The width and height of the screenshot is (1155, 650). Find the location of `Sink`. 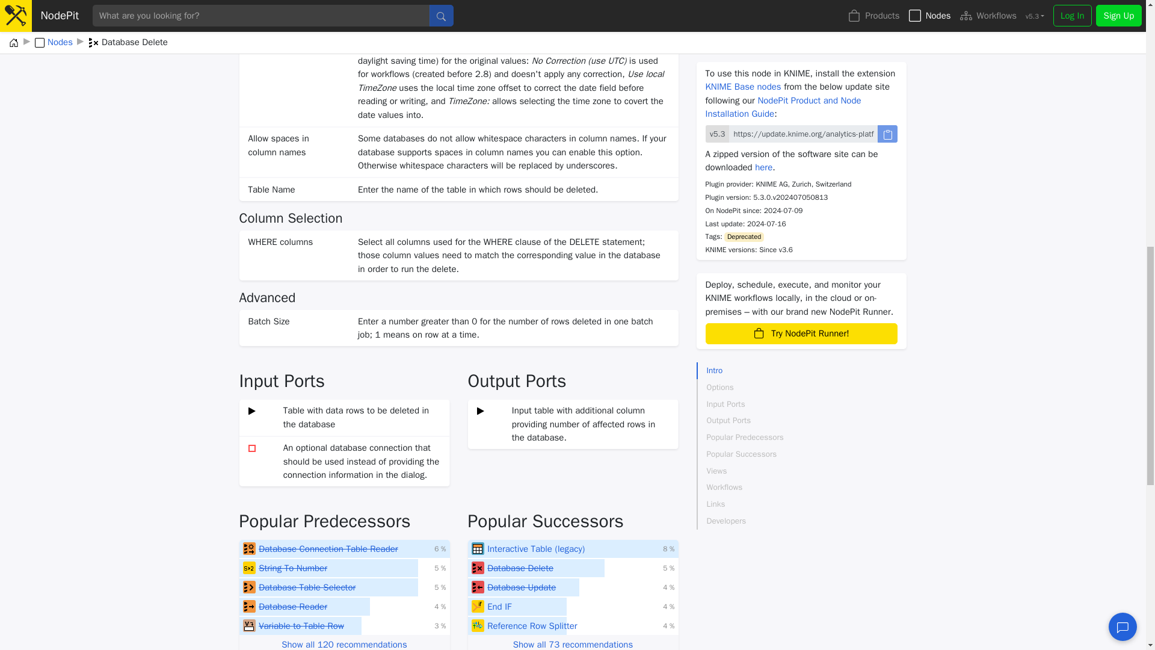

Sink is located at coordinates (478, 568).